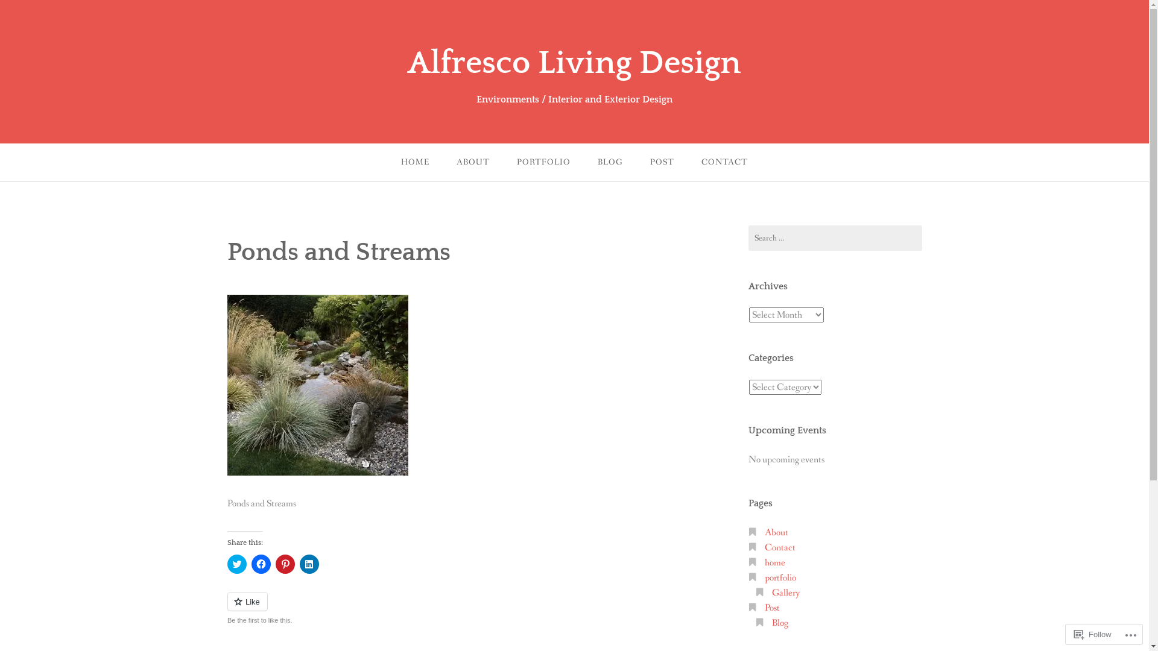  Describe the element at coordinates (777, 532) in the screenshot. I see `About` at that location.